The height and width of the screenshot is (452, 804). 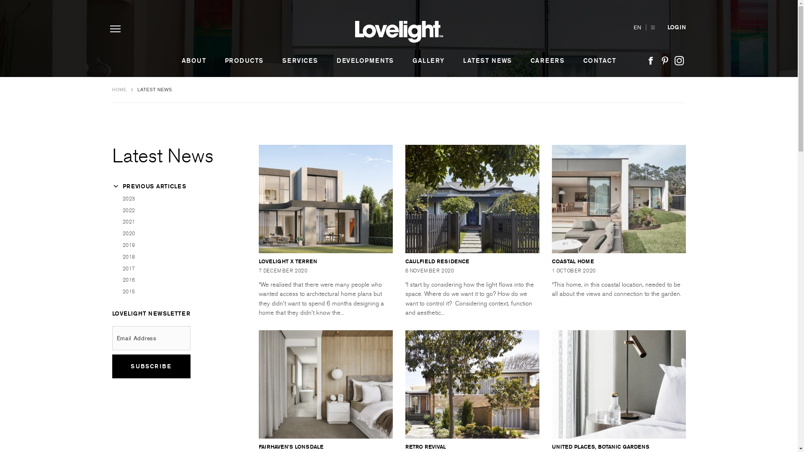 What do you see at coordinates (300, 61) in the screenshot?
I see `SERVICES` at bounding box center [300, 61].